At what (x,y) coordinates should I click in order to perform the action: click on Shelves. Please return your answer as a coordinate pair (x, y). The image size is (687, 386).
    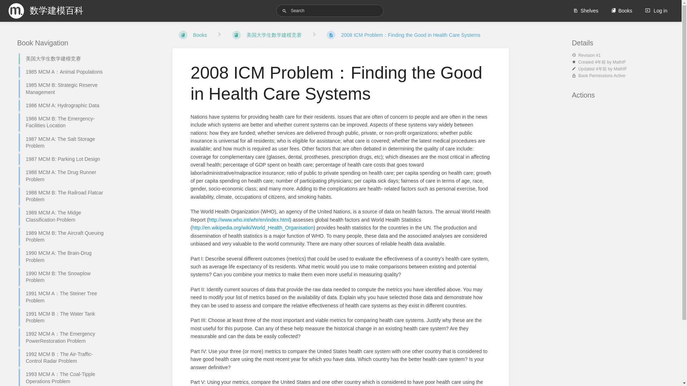
    Looking at the image, I should click on (585, 11).